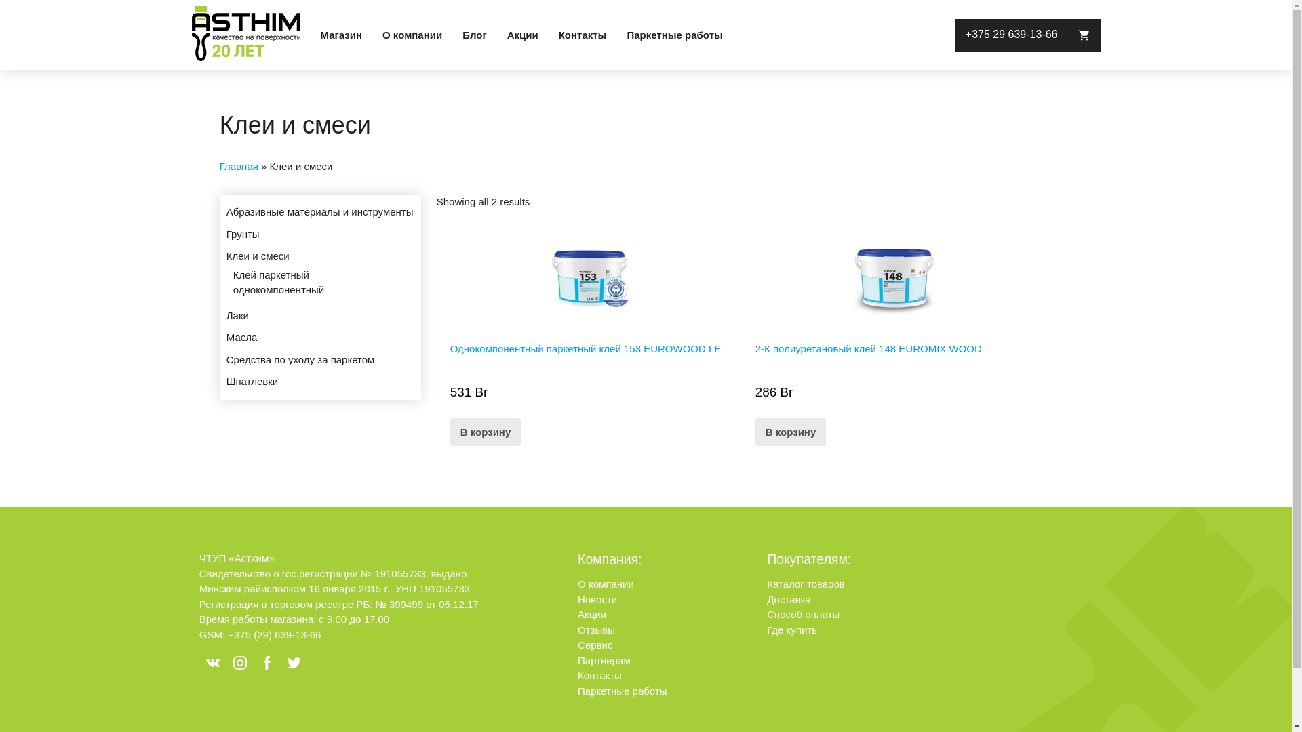 The width and height of the screenshot is (1302, 732). I want to click on +375 (29) 639-13-66, so click(274, 634).